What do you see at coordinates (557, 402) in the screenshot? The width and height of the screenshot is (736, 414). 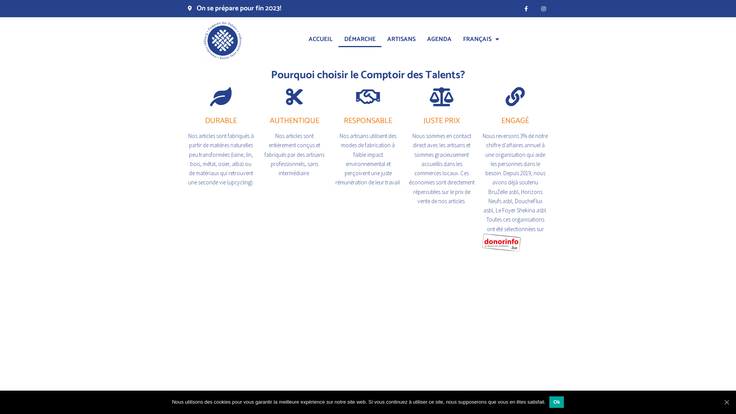 I see `Ok` at bounding box center [557, 402].